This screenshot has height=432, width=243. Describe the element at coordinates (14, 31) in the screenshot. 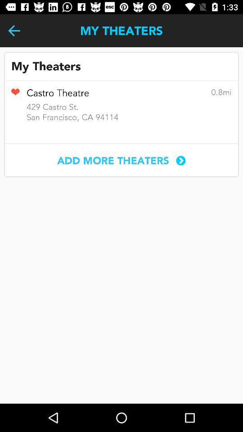

I see `go back` at that location.